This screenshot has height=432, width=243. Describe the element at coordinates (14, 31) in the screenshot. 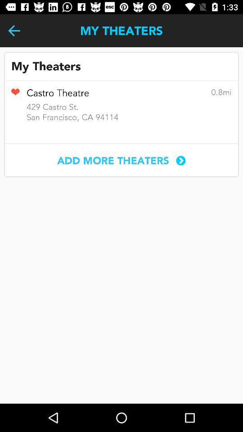

I see `go back` at that location.